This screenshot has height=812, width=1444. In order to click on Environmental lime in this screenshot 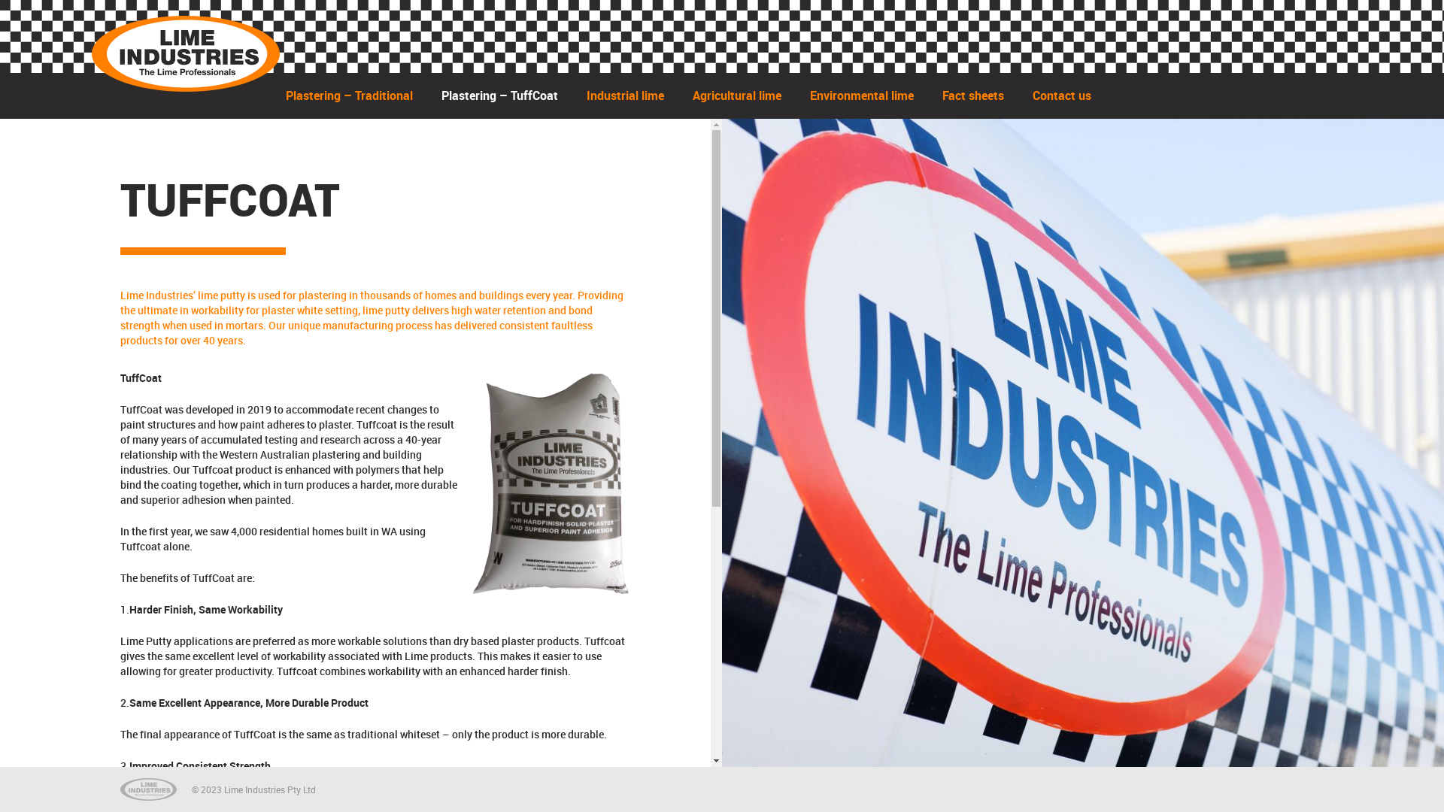, I will do `click(862, 96)`.